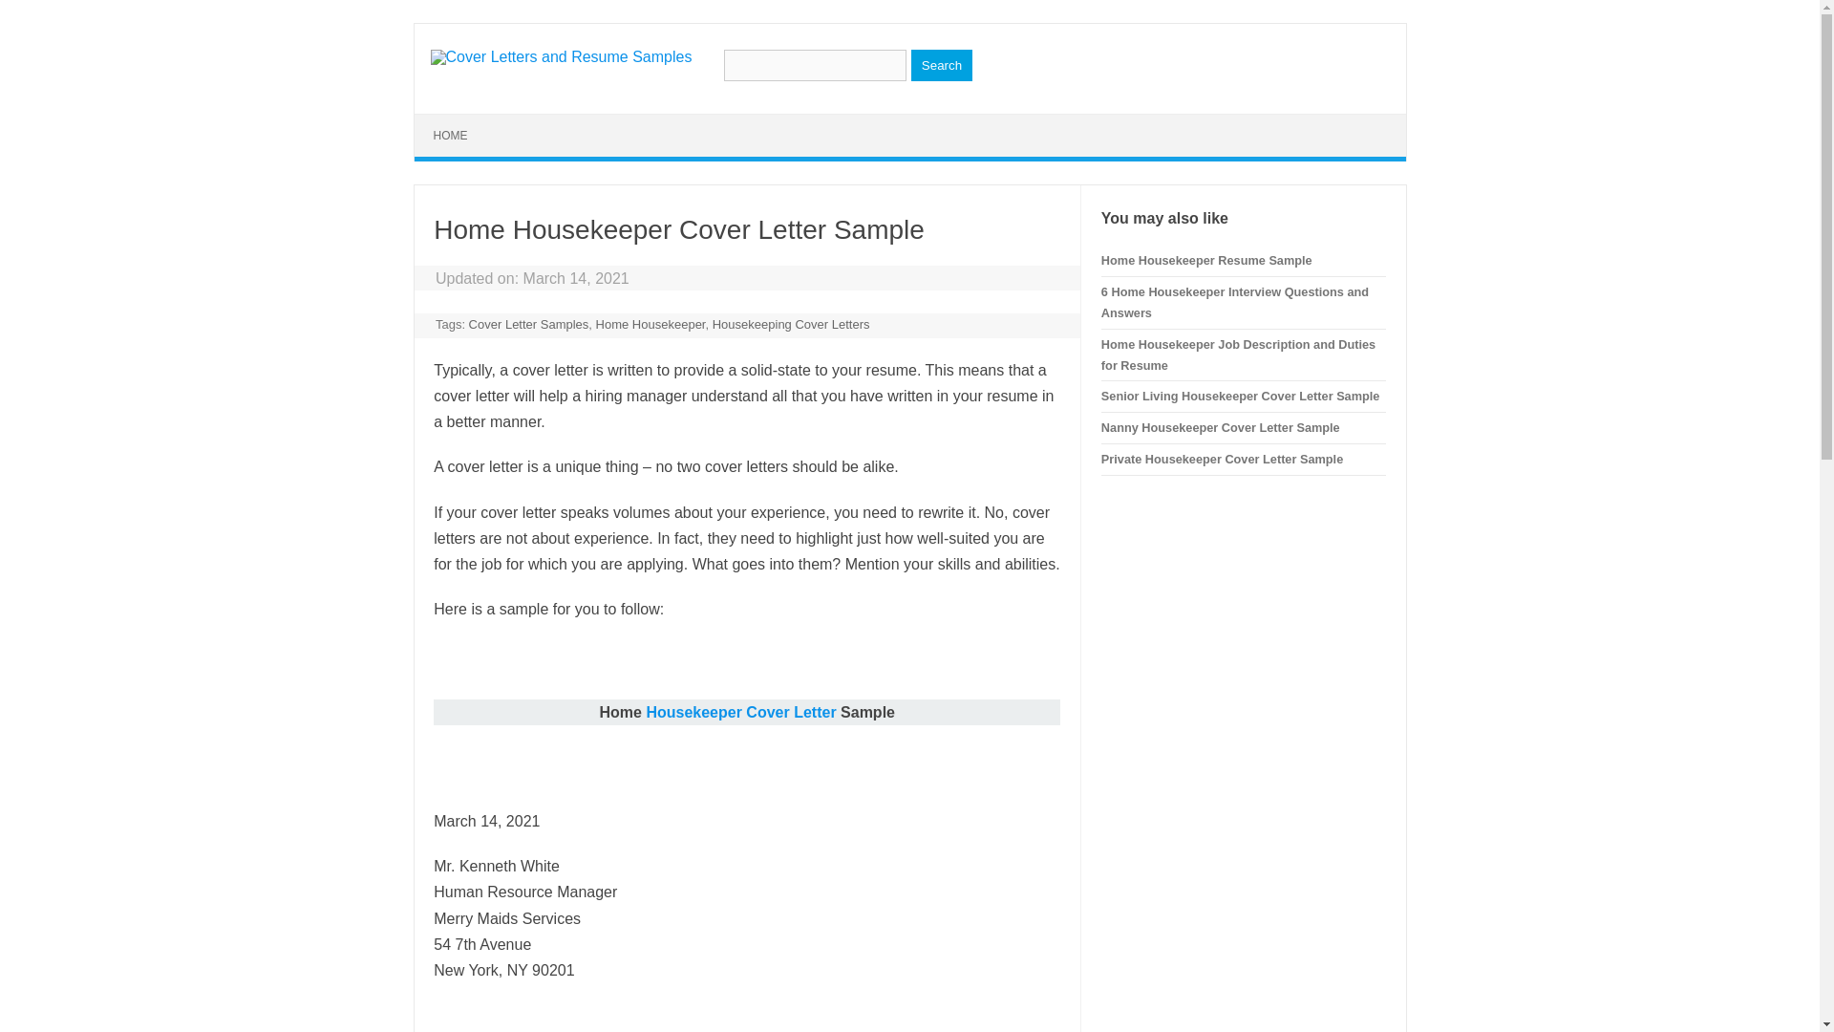  I want to click on Nanny Housekeeper Cover Letter Sample, so click(1221, 426).